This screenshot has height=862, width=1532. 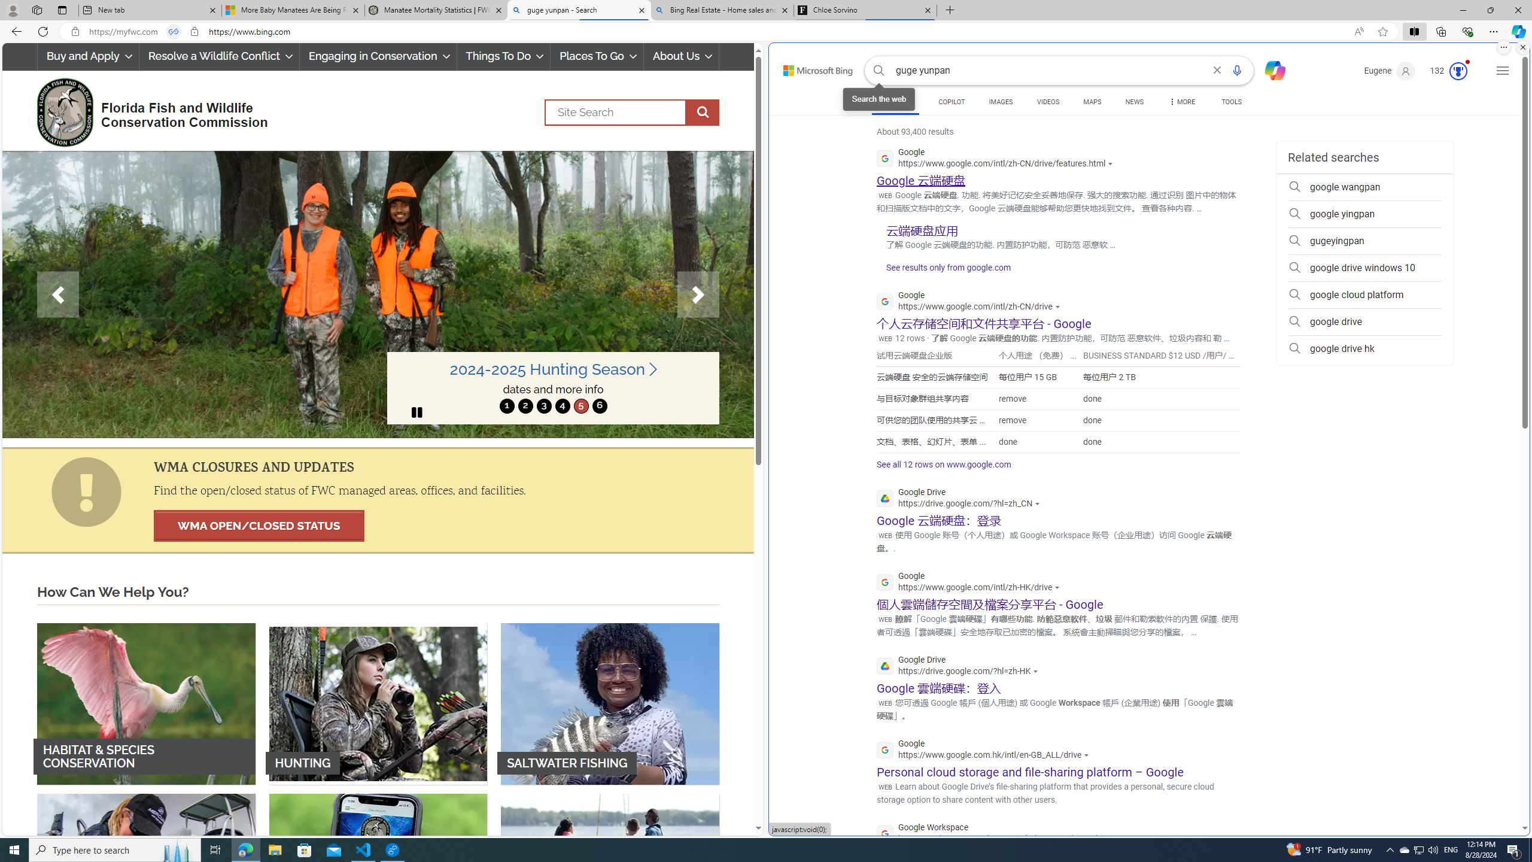 I want to click on Class: medal-svg-animation, so click(x=1458, y=71).